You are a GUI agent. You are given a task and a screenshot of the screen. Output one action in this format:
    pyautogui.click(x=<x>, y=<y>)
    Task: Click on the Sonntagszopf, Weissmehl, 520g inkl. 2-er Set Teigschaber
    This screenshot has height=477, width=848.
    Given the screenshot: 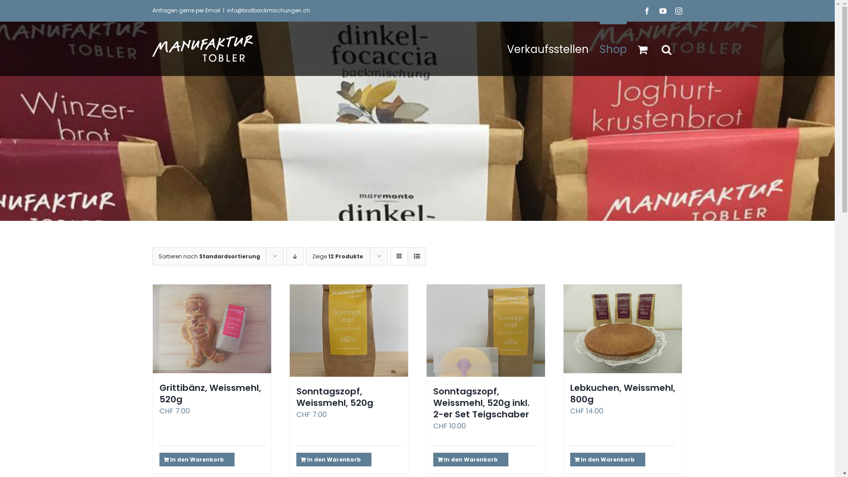 What is the action you would take?
    pyautogui.click(x=481, y=403)
    